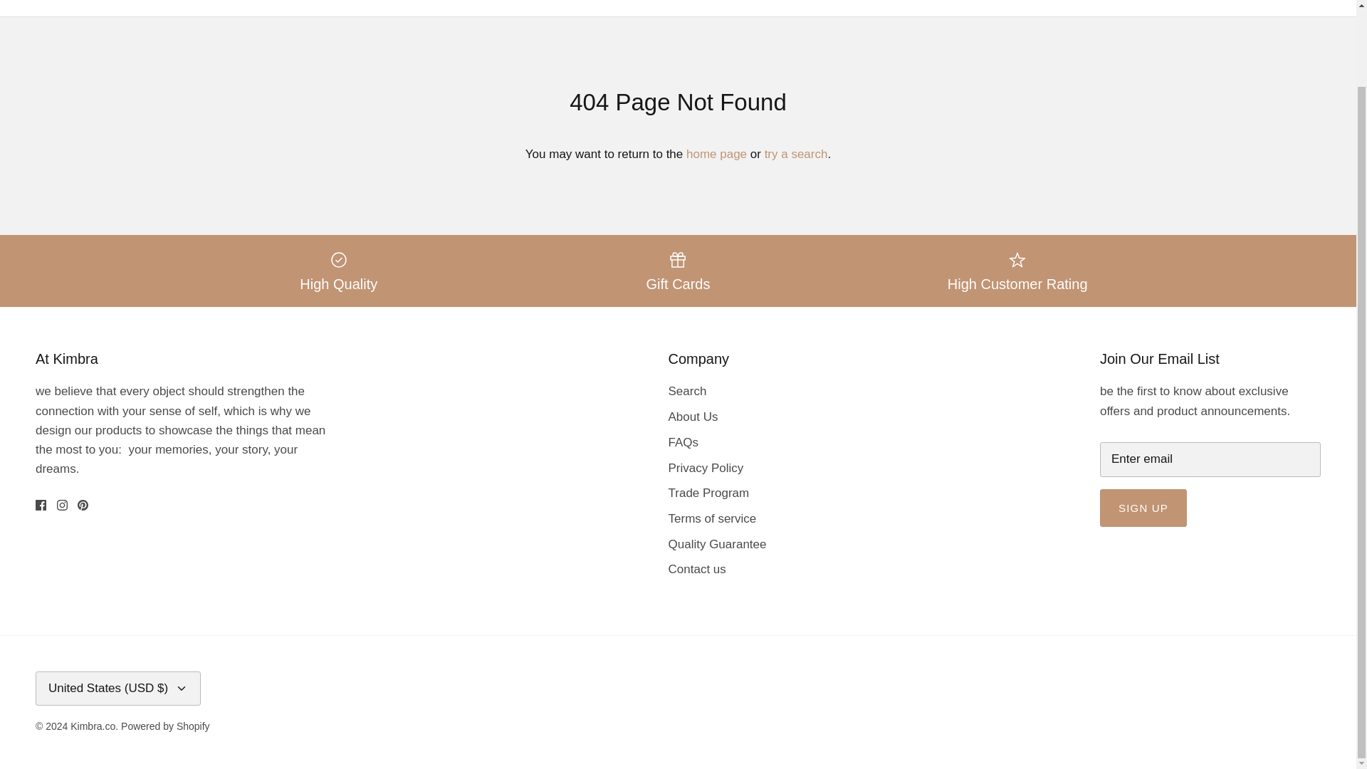 The width and height of the screenshot is (1367, 769). I want to click on STATEMENT COLLECTION, so click(288, 2).